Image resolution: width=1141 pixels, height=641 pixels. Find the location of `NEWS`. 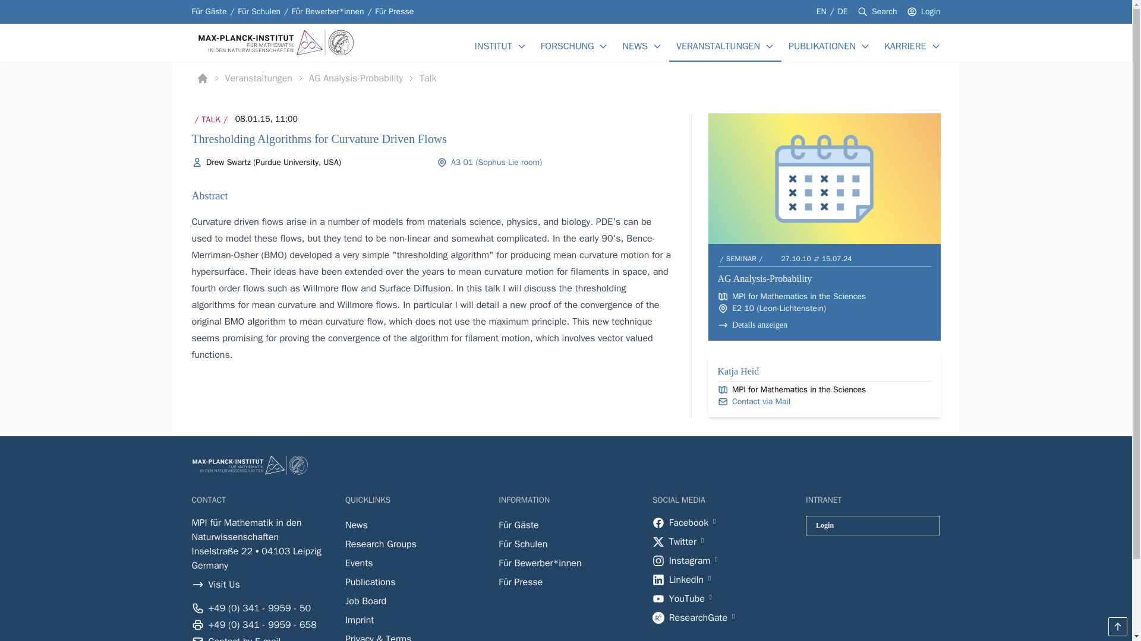

NEWS is located at coordinates (566, 77).